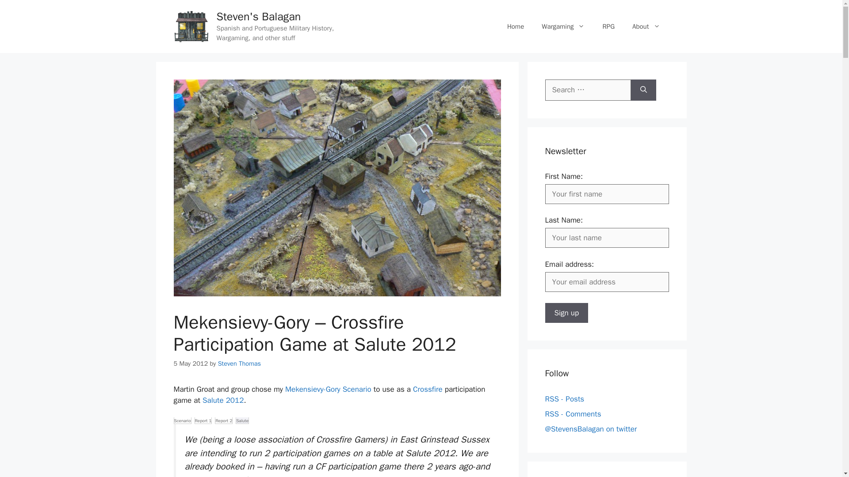 The width and height of the screenshot is (849, 477). Describe the element at coordinates (588, 90) in the screenshot. I see `Search for:` at that location.